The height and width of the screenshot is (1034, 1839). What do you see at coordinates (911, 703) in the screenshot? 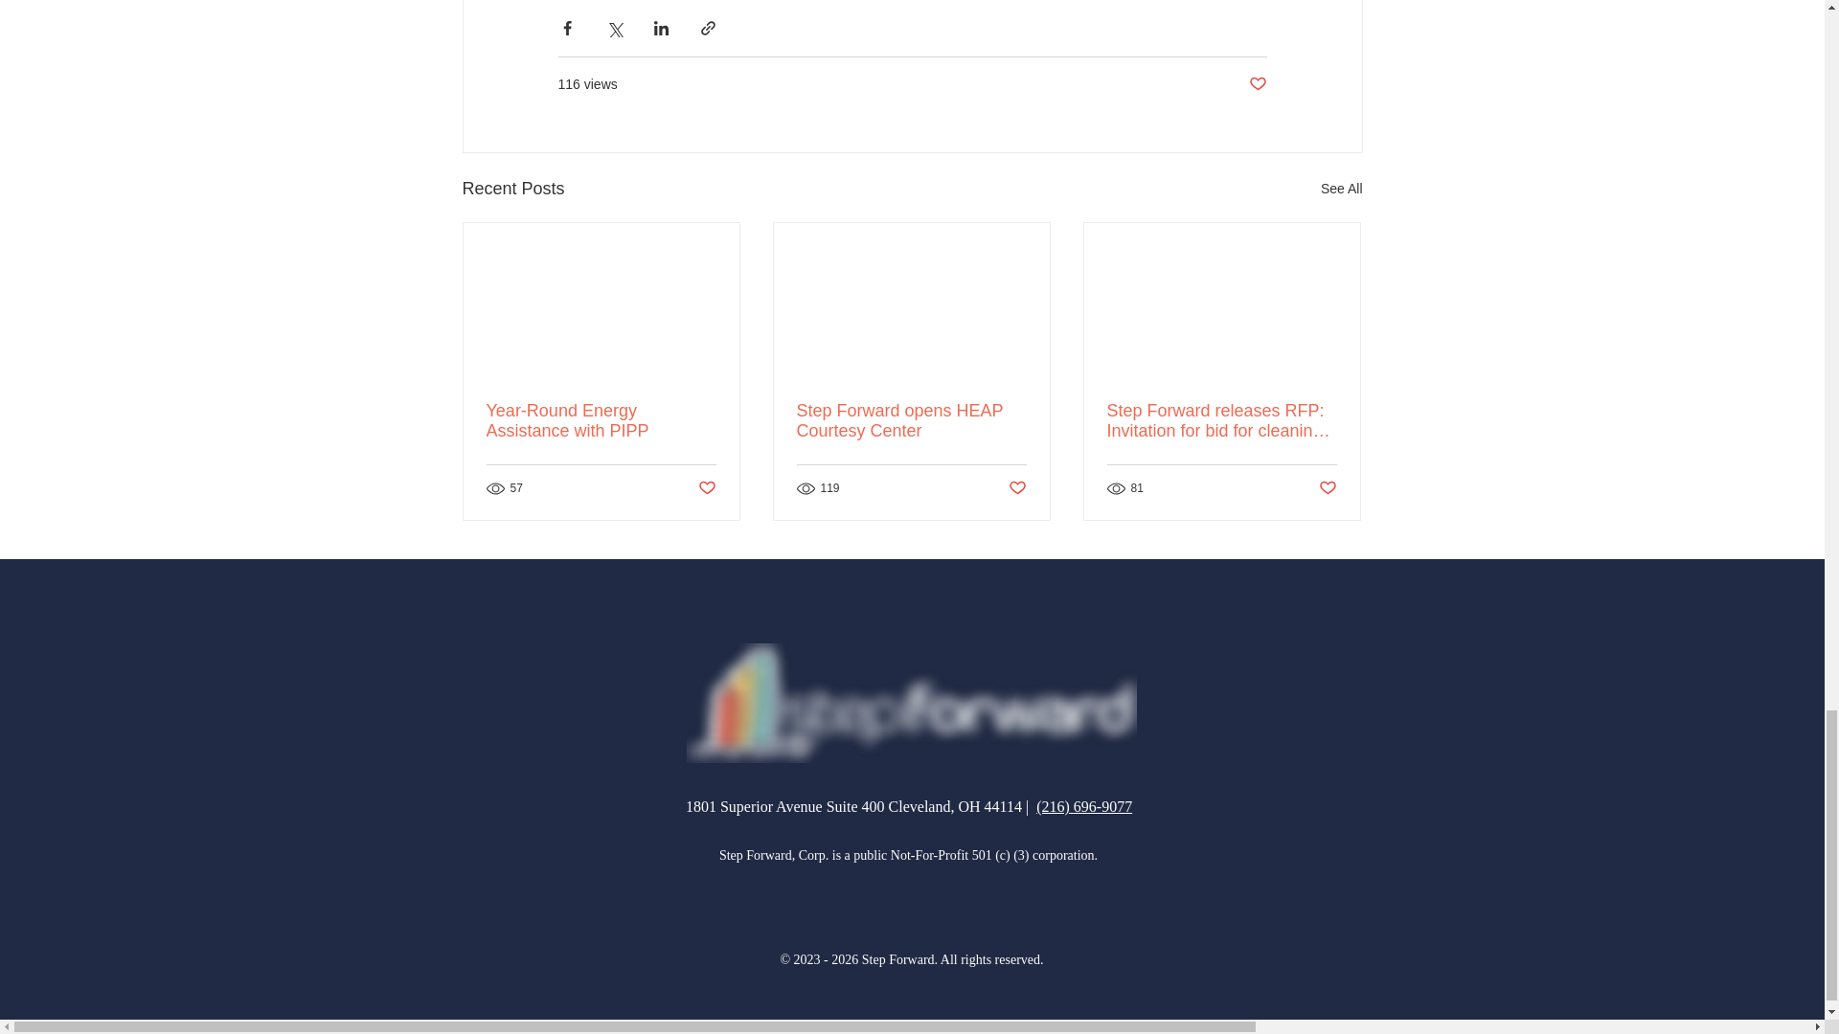
I see `Step Forward Logo` at bounding box center [911, 703].